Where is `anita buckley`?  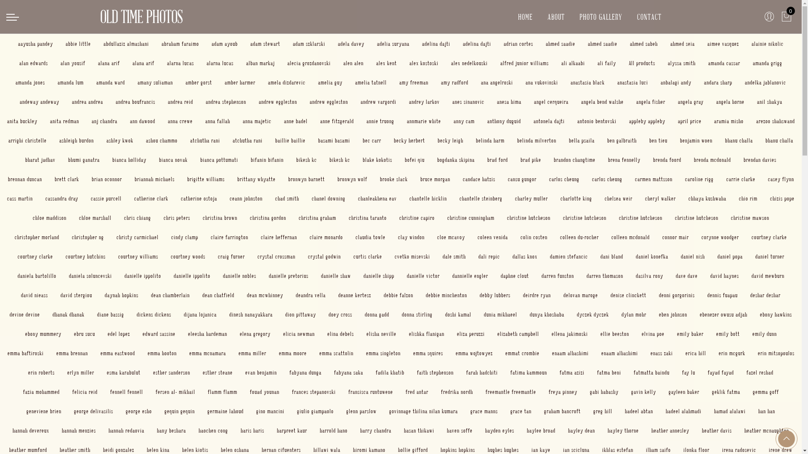 anita buckley is located at coordinates (22, 121).